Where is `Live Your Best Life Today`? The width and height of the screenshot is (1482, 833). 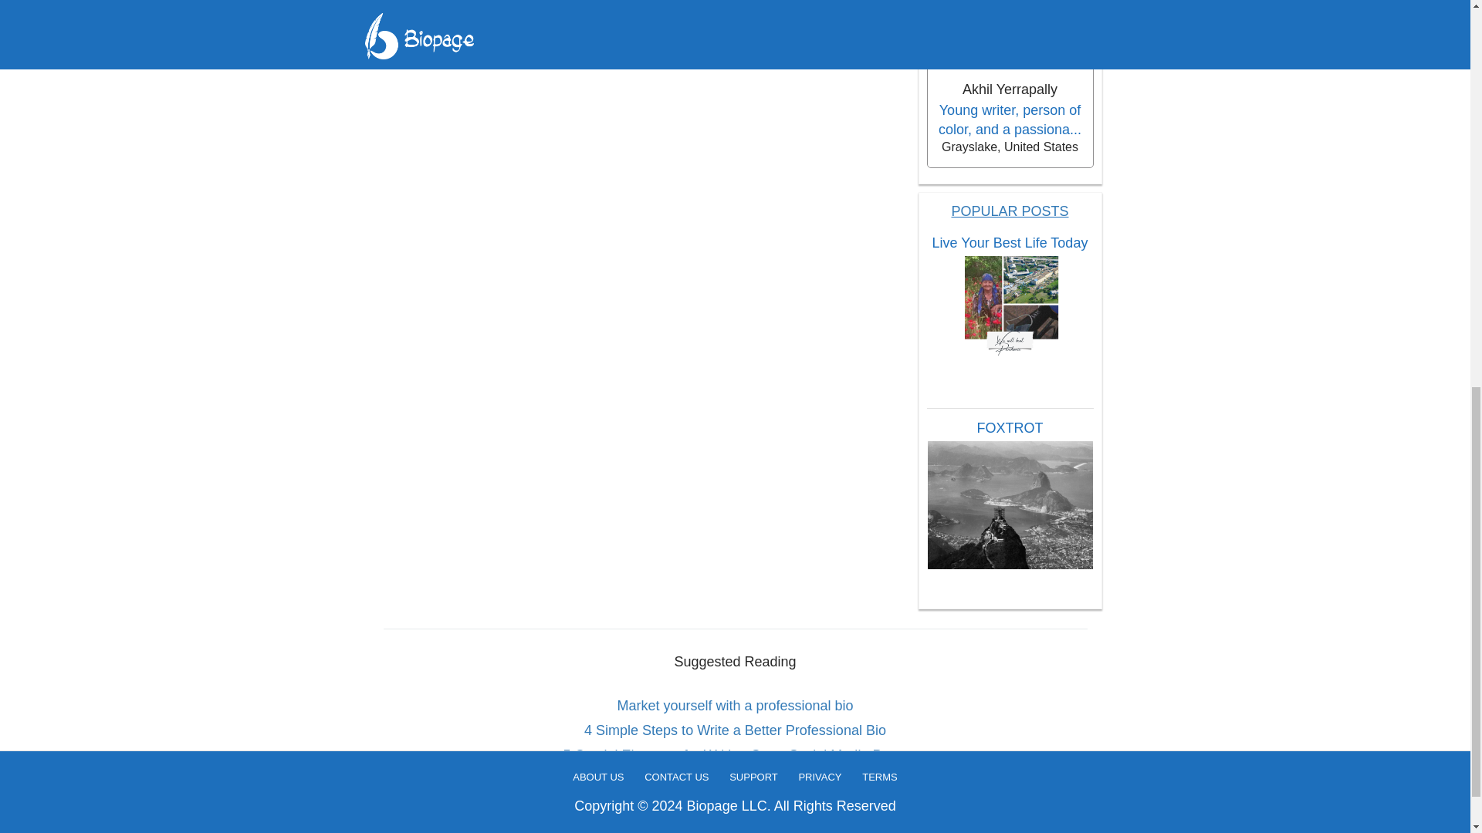
Live Your Best Life Today is located at coordinates (1010, 243).